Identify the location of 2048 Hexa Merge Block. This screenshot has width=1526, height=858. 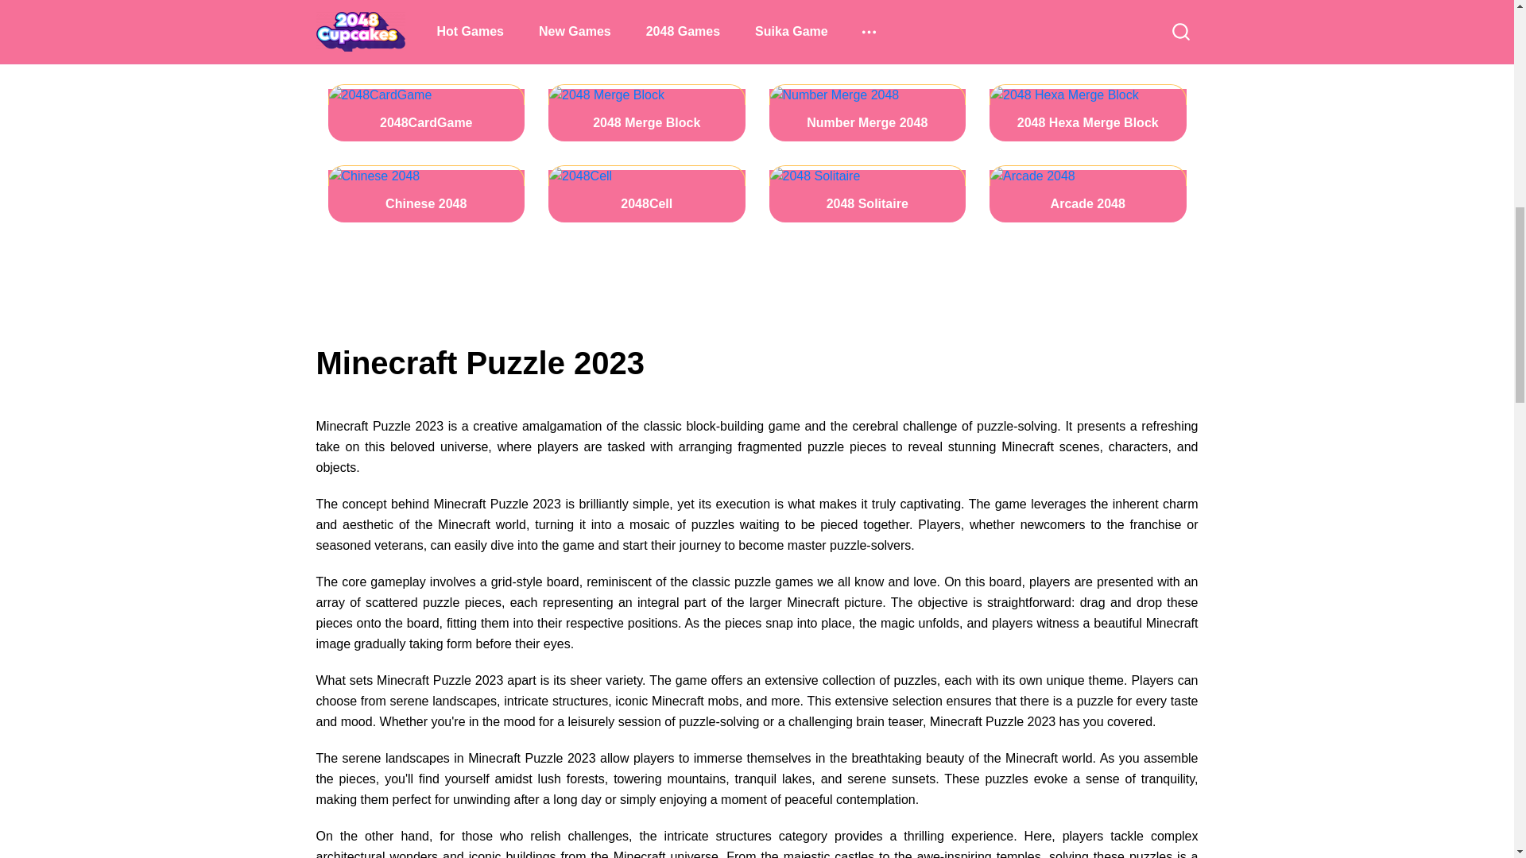
(1087, 113).